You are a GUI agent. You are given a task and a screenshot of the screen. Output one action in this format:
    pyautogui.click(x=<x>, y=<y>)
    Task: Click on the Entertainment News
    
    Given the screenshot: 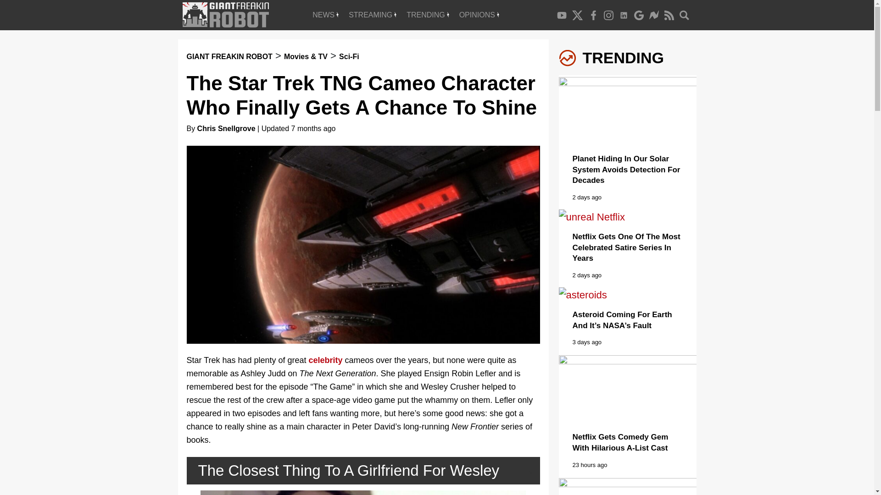 What is the action you would take?
    pyautogui.click(x=325, y=15)
    